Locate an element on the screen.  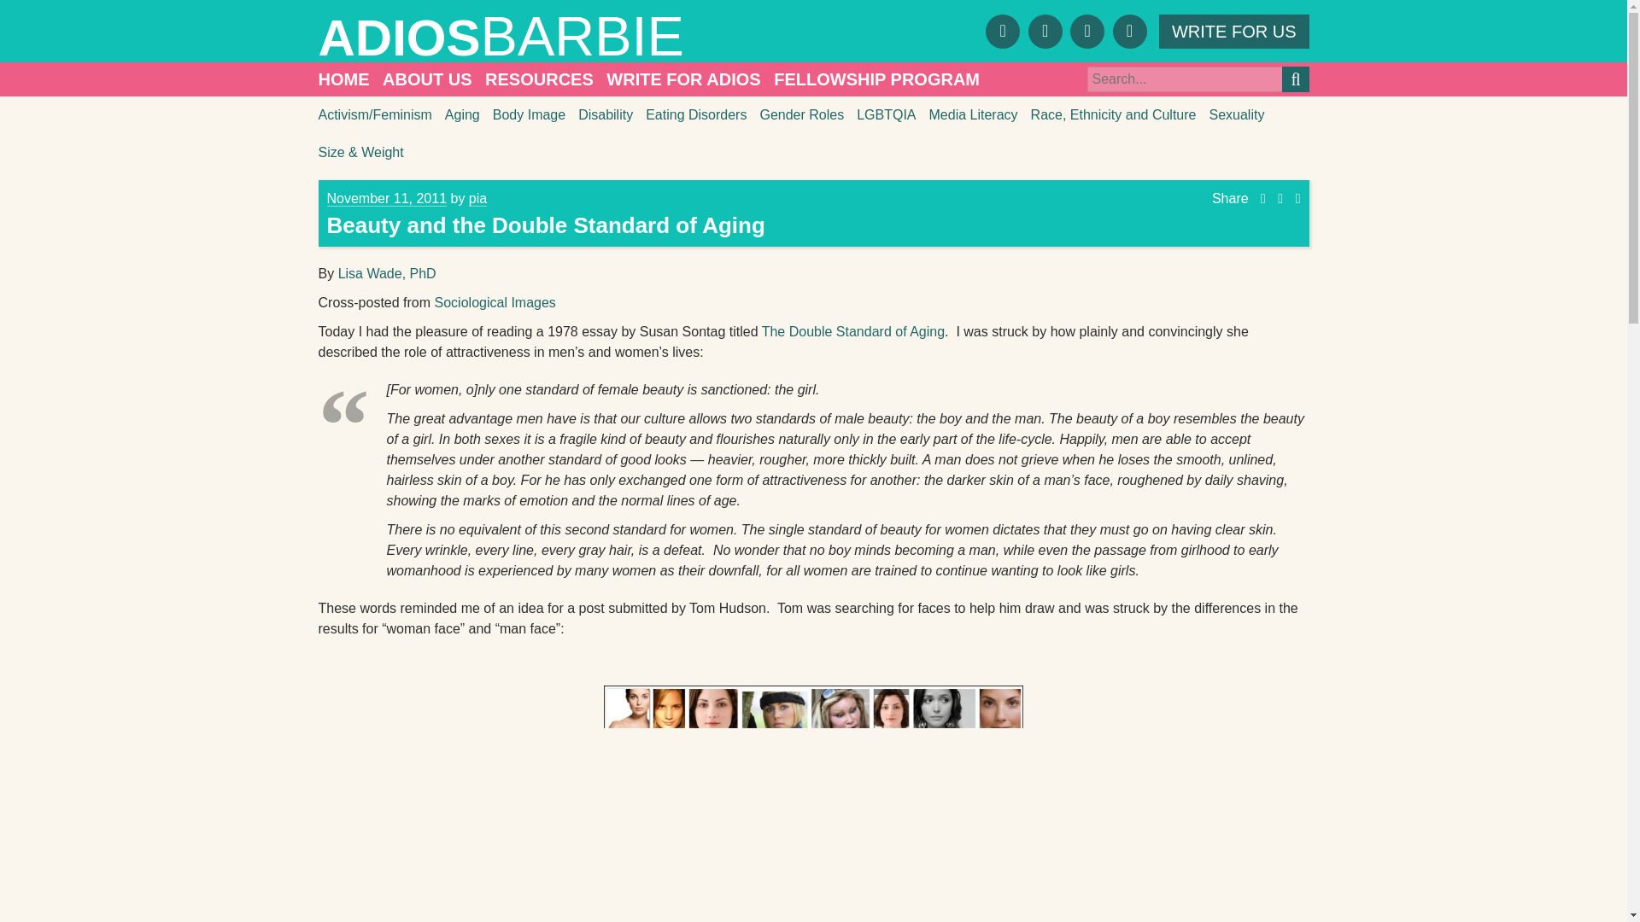
FELLOWSHIP PROGRAM is located at coordinates (876, 79).